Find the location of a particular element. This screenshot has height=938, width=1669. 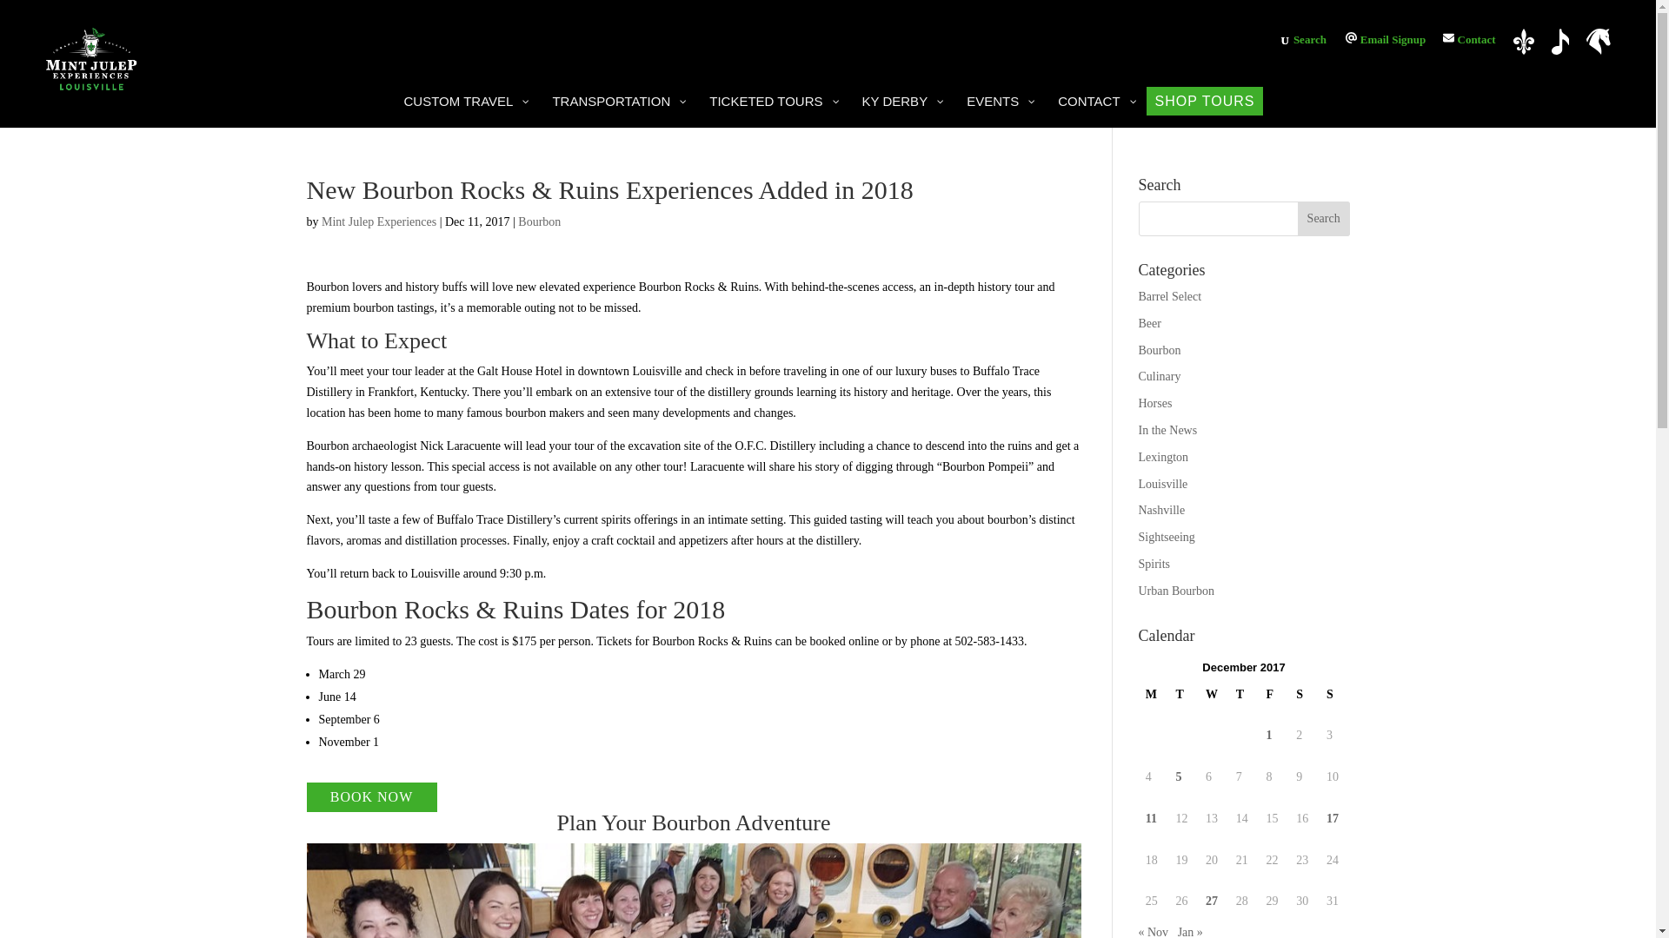

Lexington is located at coordinates (1598, 42).